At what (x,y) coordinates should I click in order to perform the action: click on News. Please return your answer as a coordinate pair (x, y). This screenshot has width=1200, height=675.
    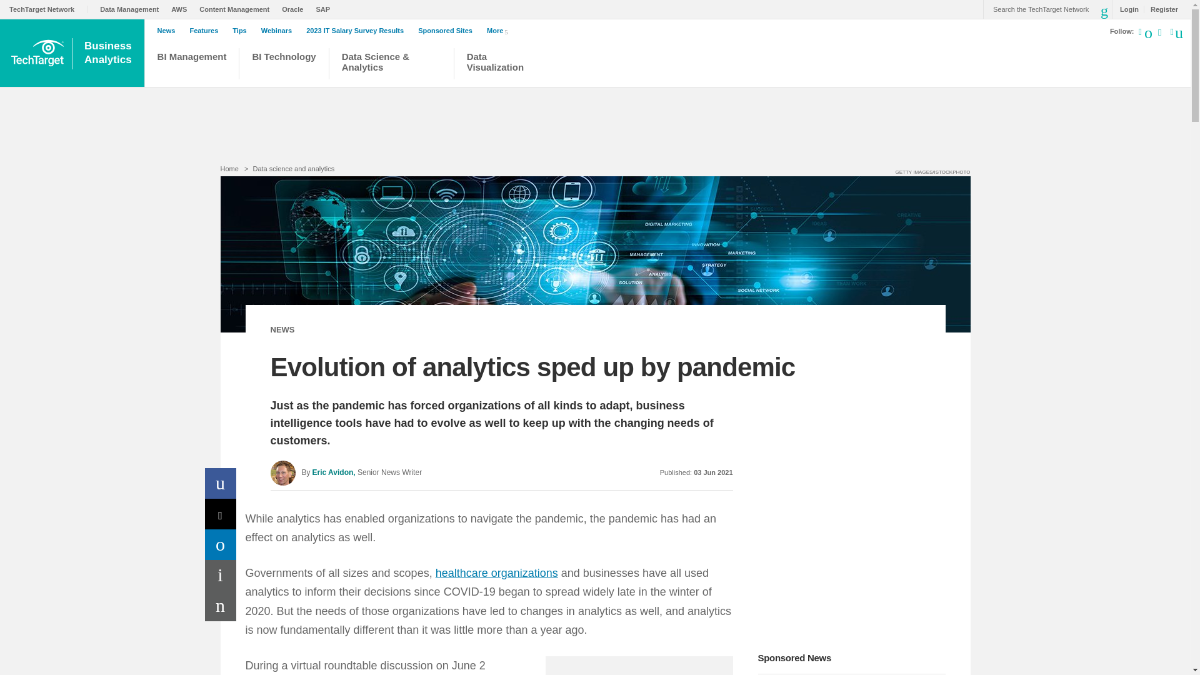
    Looking at the image, I should click on (169, 31).